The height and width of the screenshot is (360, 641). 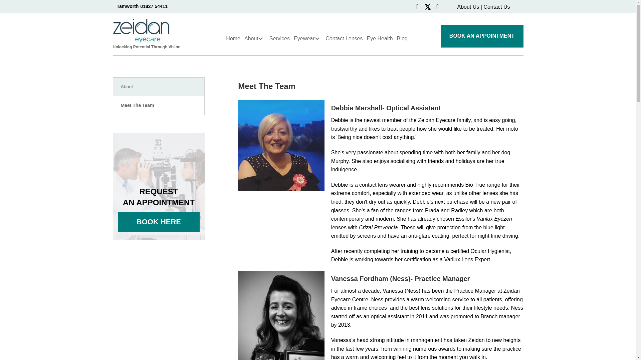 I want to click on Contact Us, so click(x=496, y=7).